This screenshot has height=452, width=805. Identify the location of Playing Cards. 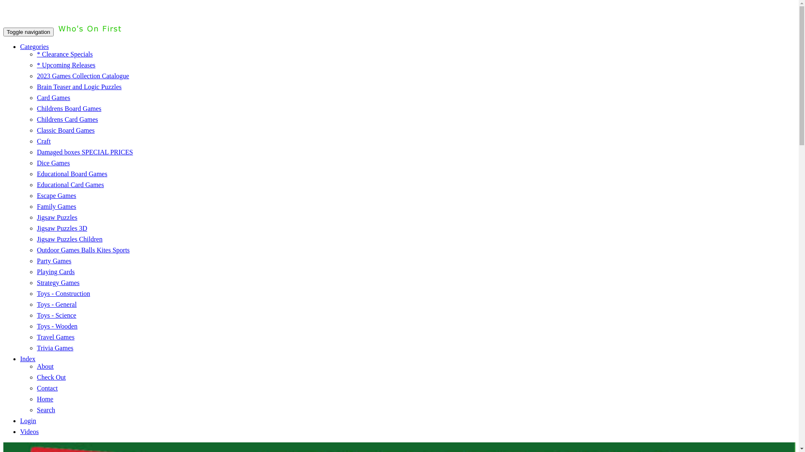
(56, 272).